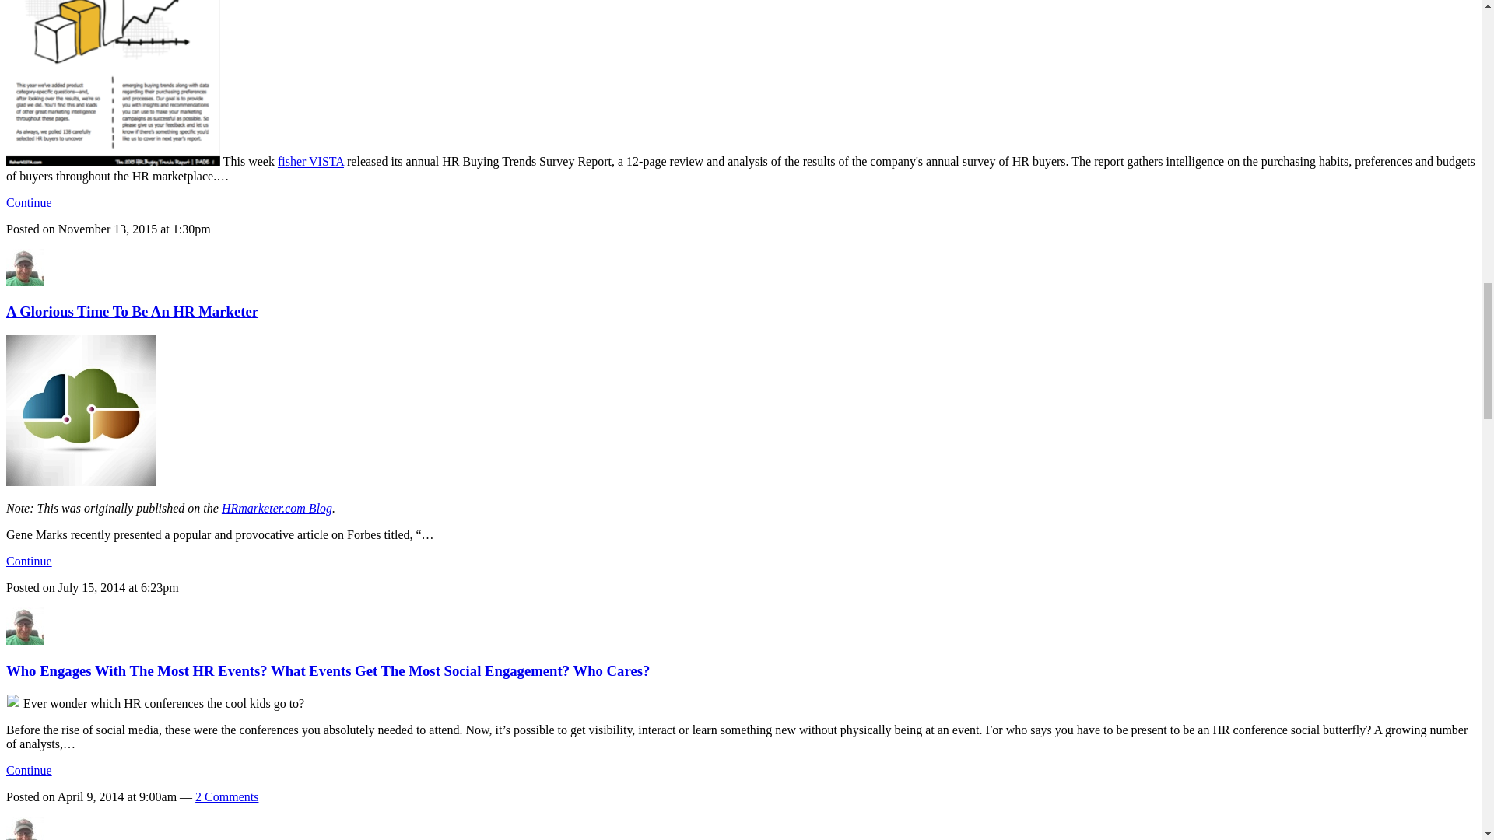 This screenshot has width=1494, height=840. What do you see at coordinates (310, 162) in the screenshot?
I see `fisher VISTA` at bounding box center [310, 162].